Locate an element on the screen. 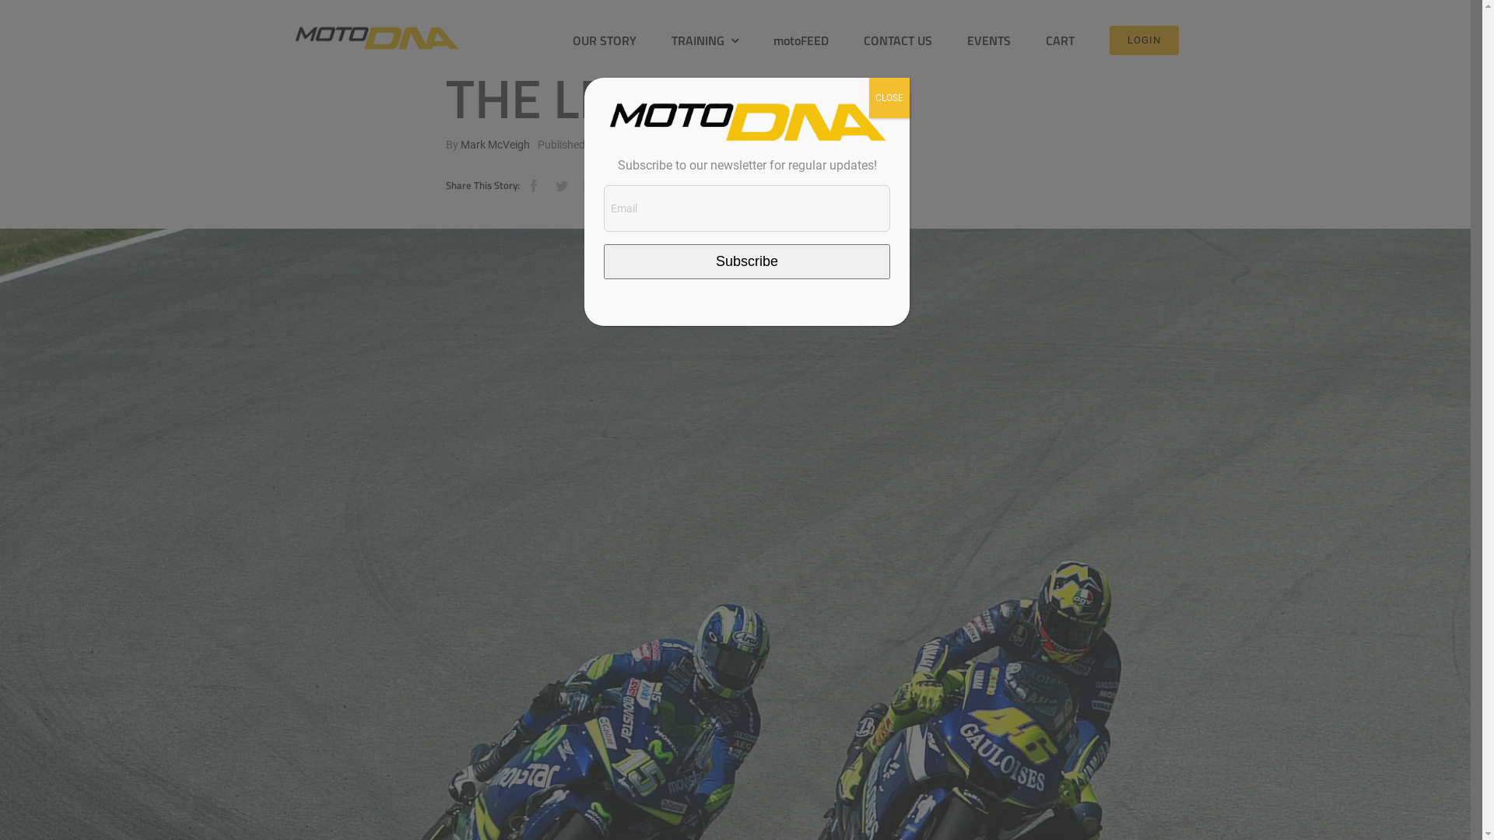 Image resolution: width=1494 pixels, height=840 pixels. LOGIN is located at coordinates (1144, 40).